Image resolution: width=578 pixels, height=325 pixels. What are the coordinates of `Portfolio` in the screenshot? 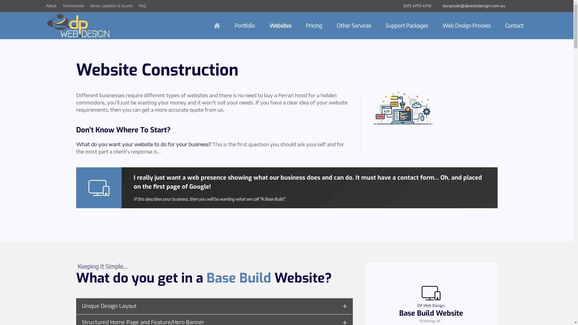 It's located at (244, 26).